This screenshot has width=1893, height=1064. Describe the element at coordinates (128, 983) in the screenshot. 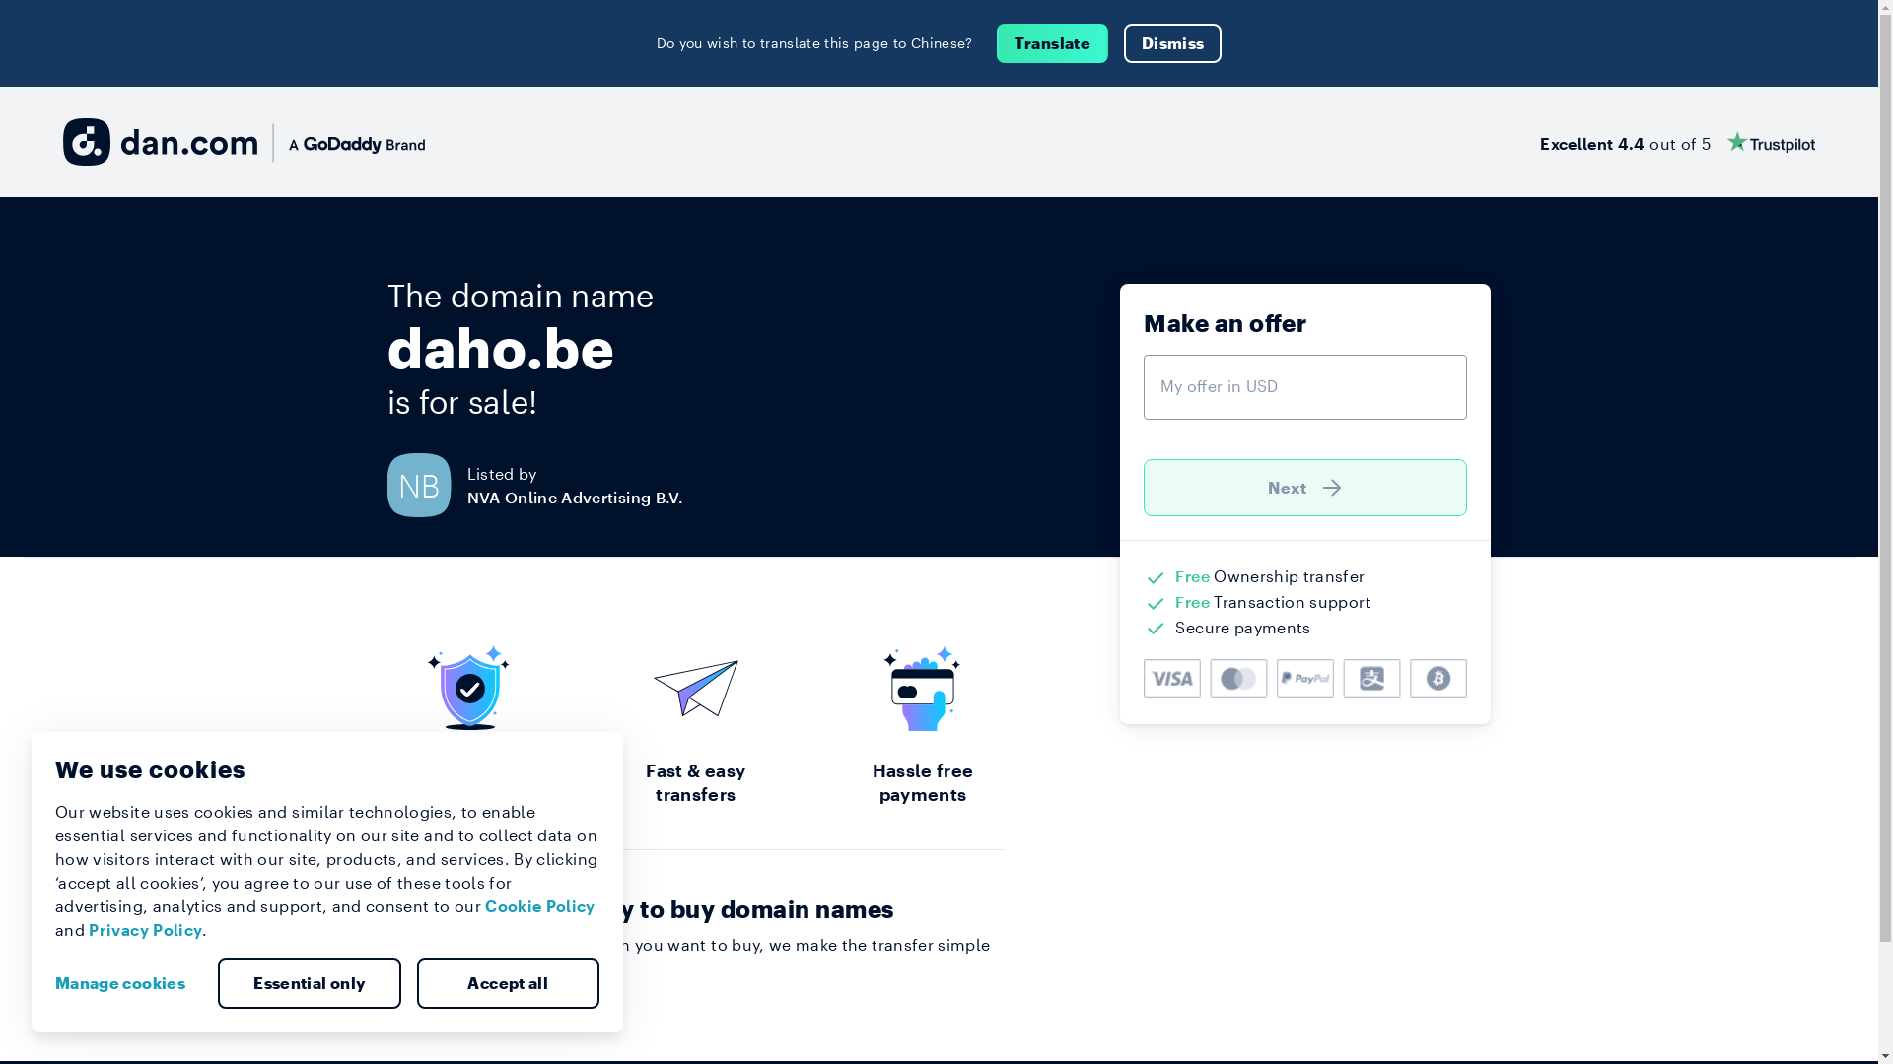

I see `Manage cookies` at that location.